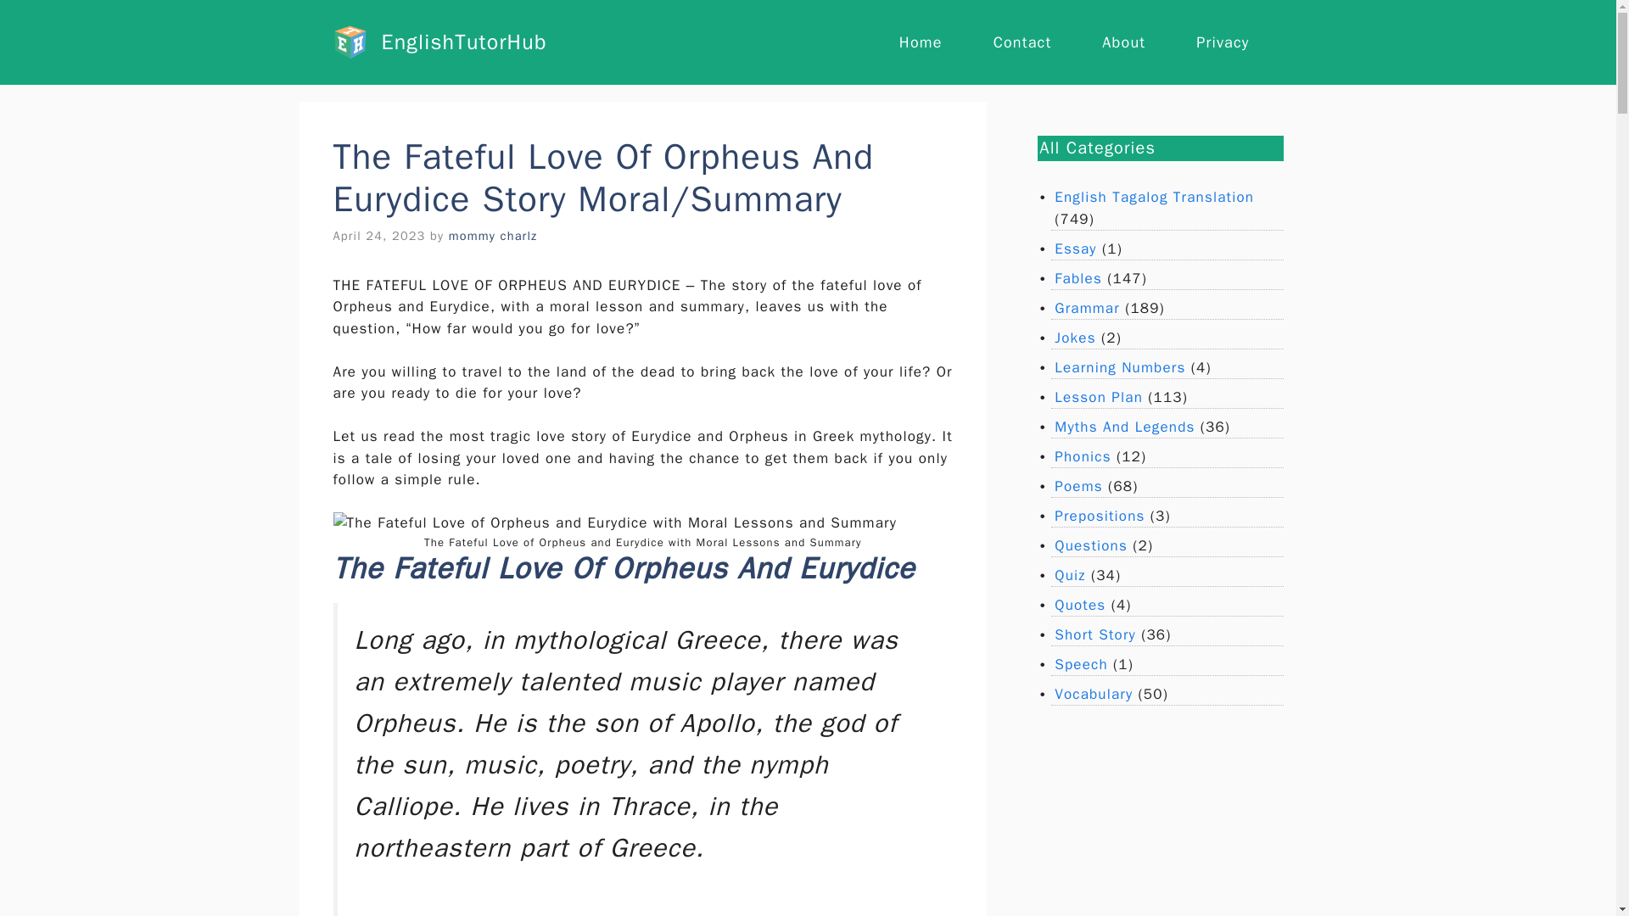 This screenshot has height=916, width=1629. Describe the element at coordinates (1078, 278) in the screenshot. I see `Fables` at that location.